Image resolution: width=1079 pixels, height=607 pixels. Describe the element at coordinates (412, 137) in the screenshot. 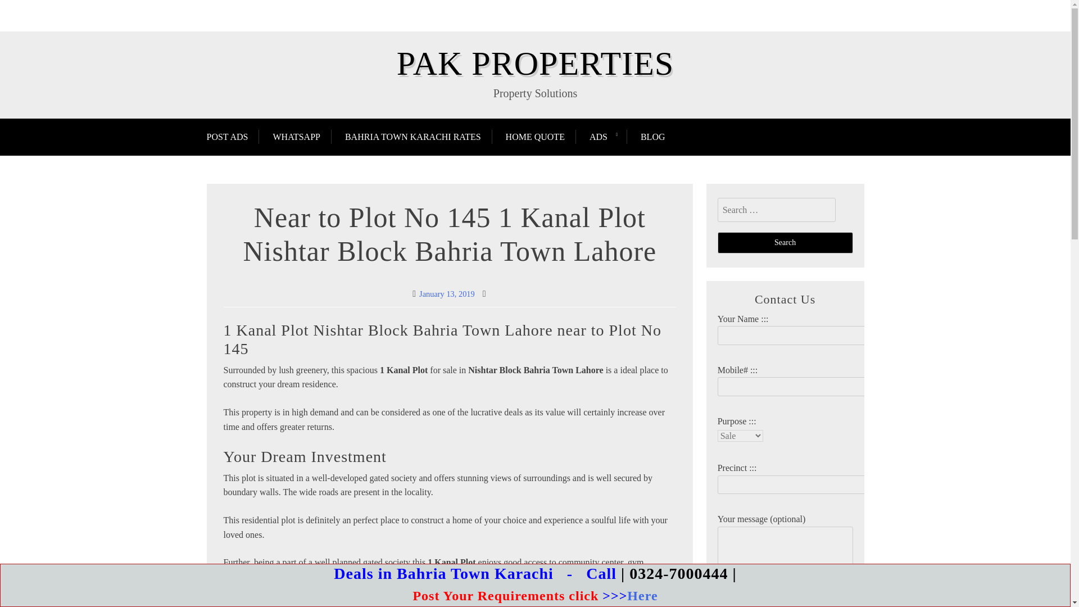

I see `BAHRIA TOWN KARACHI RATES` at that location.